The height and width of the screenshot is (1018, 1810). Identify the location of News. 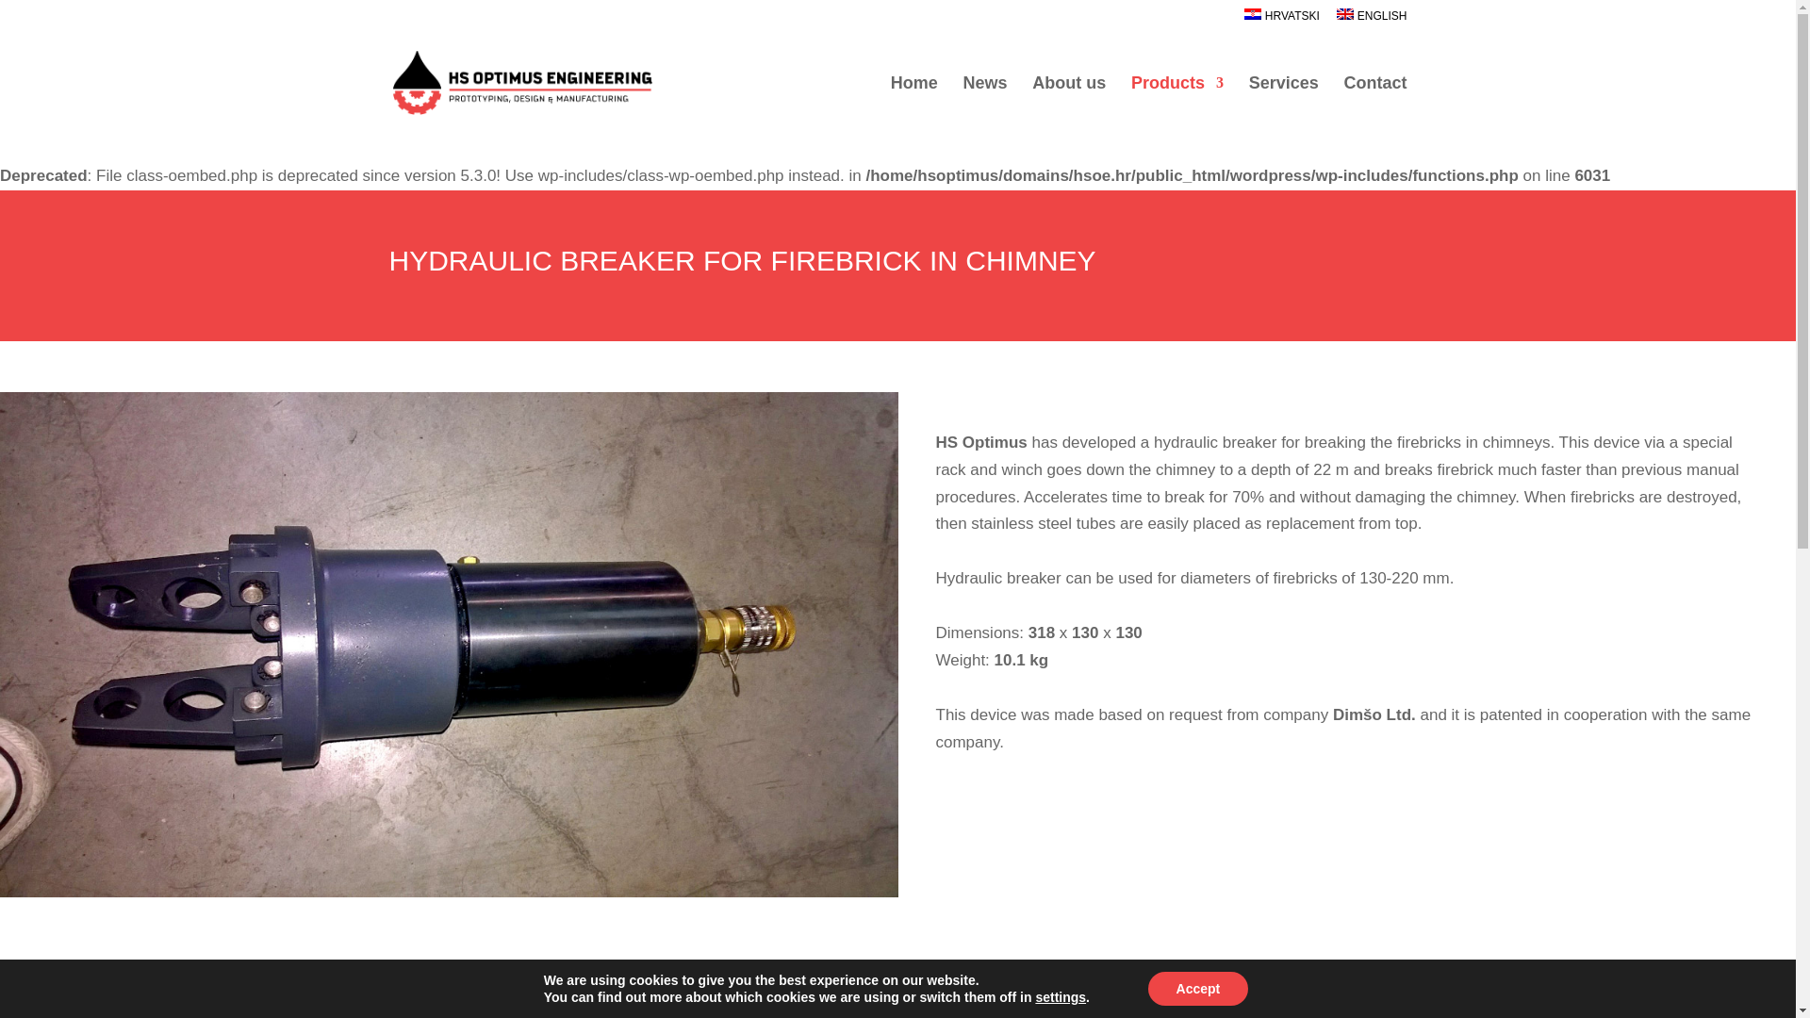
(984, 96).